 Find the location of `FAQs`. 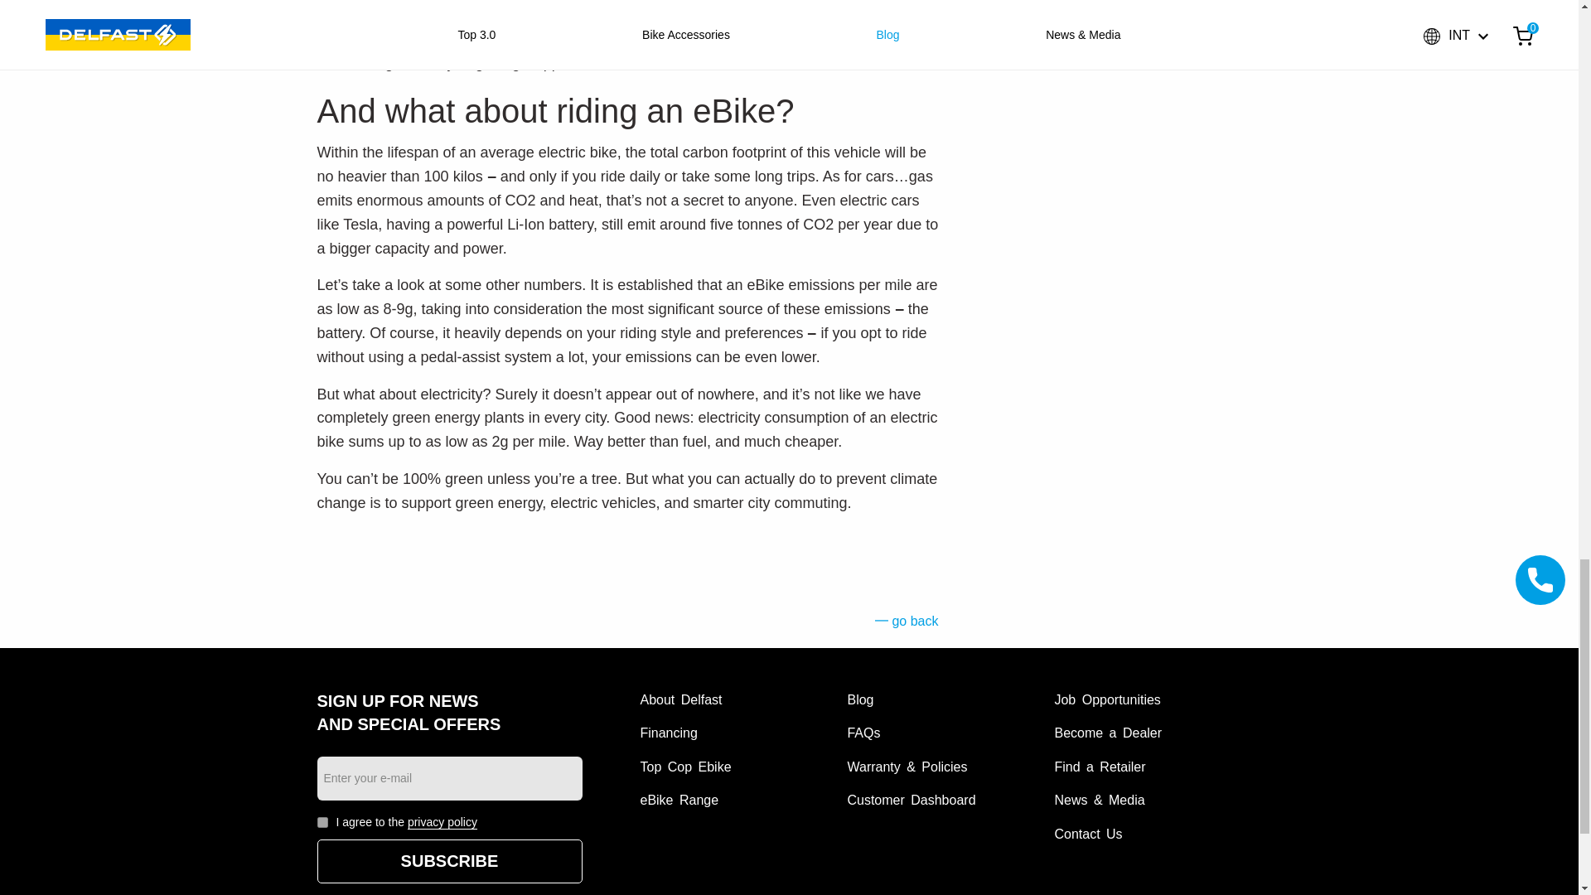

FAQs is located at coordinates (863, 733).